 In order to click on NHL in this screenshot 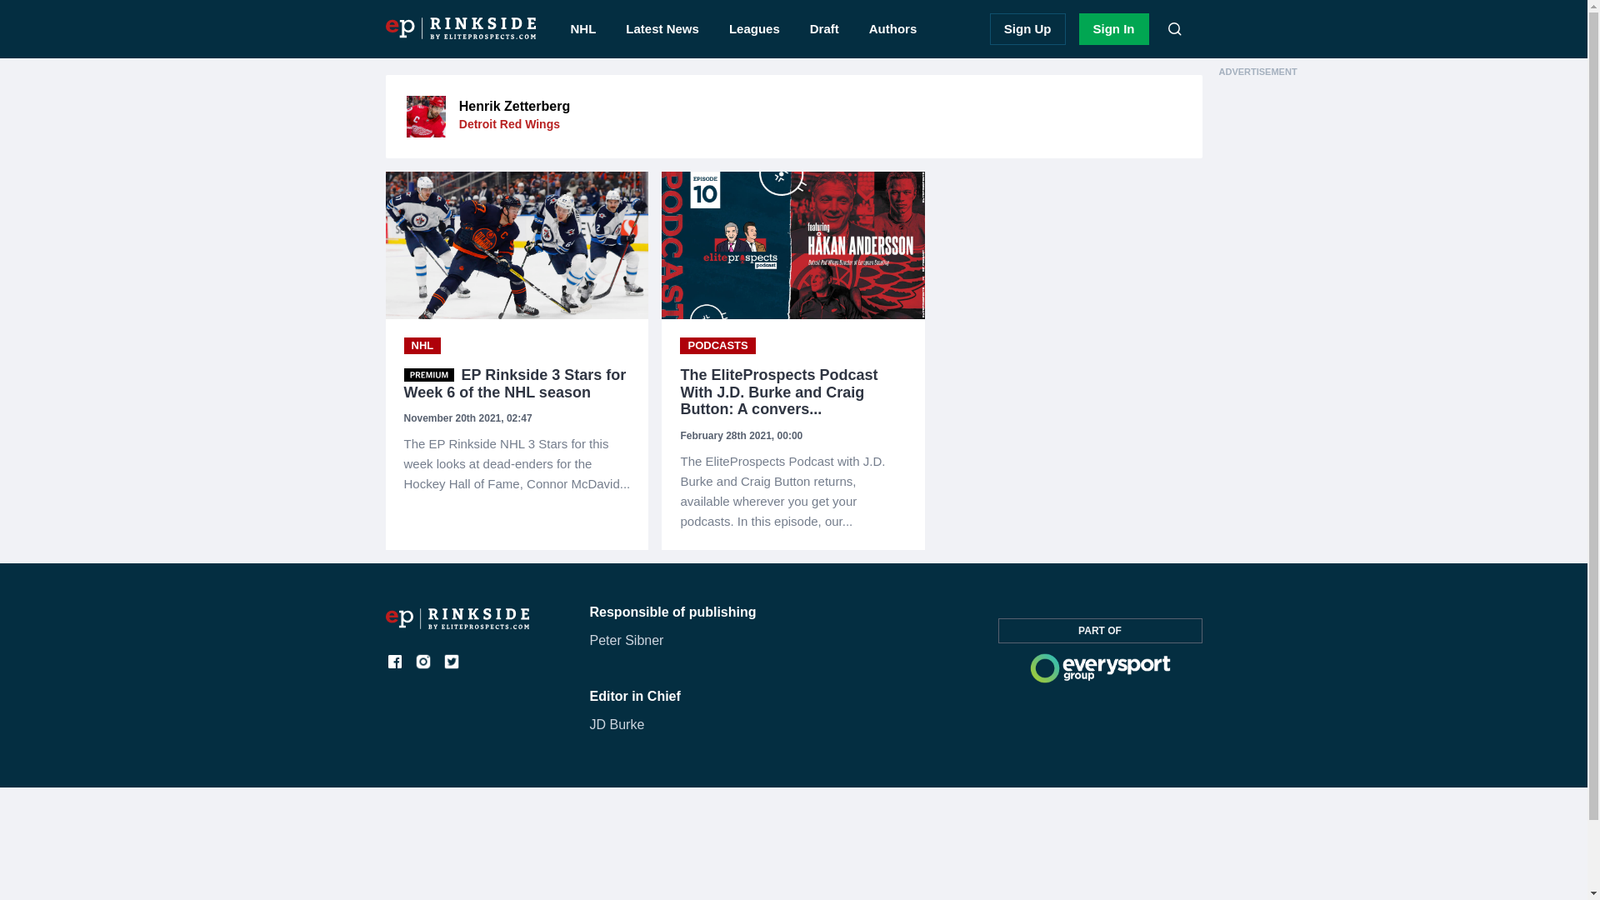, I will do `click(422, 346)`.